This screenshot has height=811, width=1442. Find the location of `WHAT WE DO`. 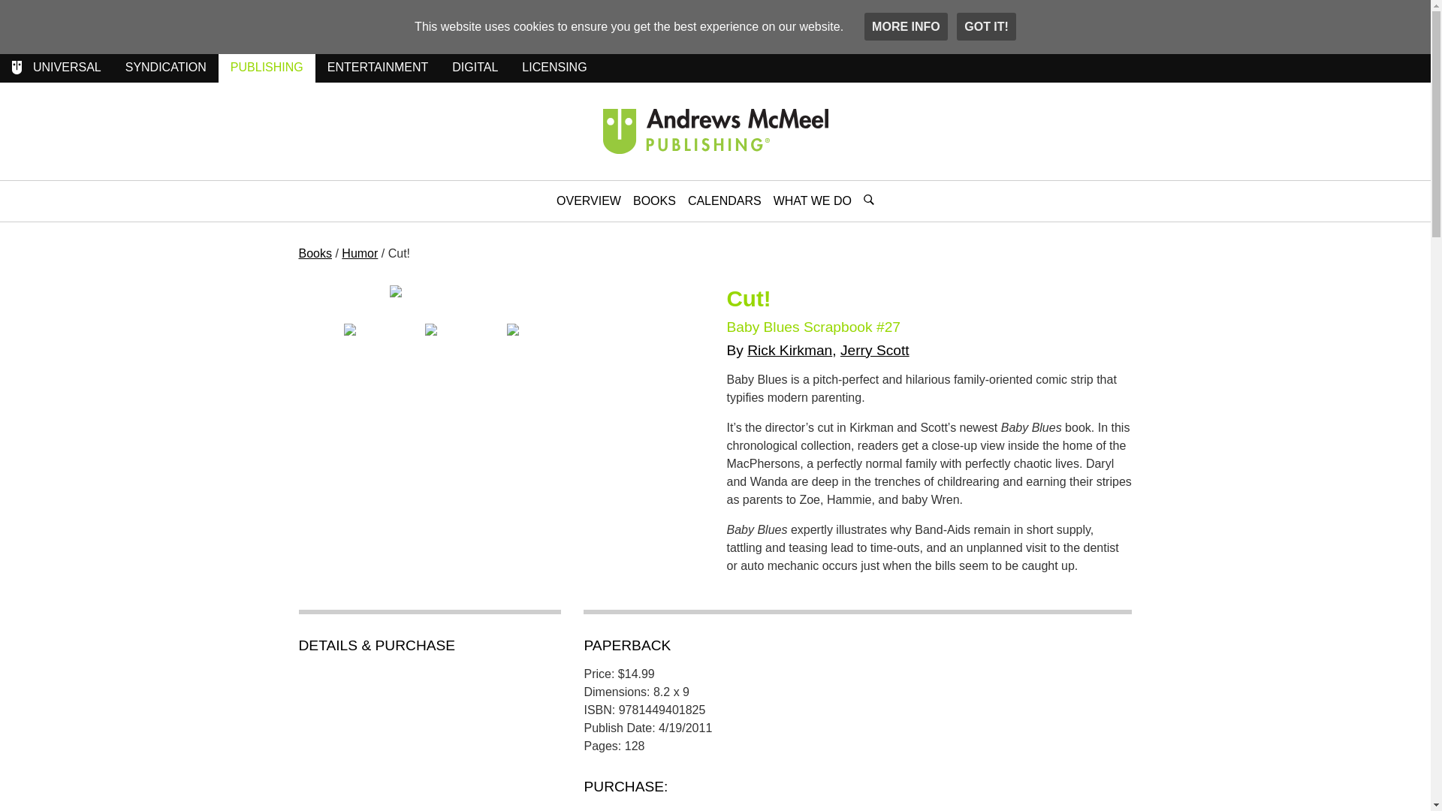

WHAT WE DO is located at coordinates (813, 200).